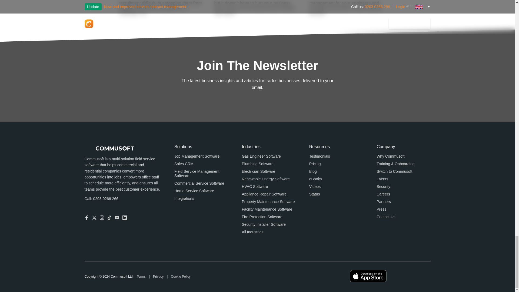 Image resolution: width=519 pixels, height=292 pixels. What do you see at coordinates (109, 148) in the screenshot?
I see `Commusoft` at bounding box center [109, 148].